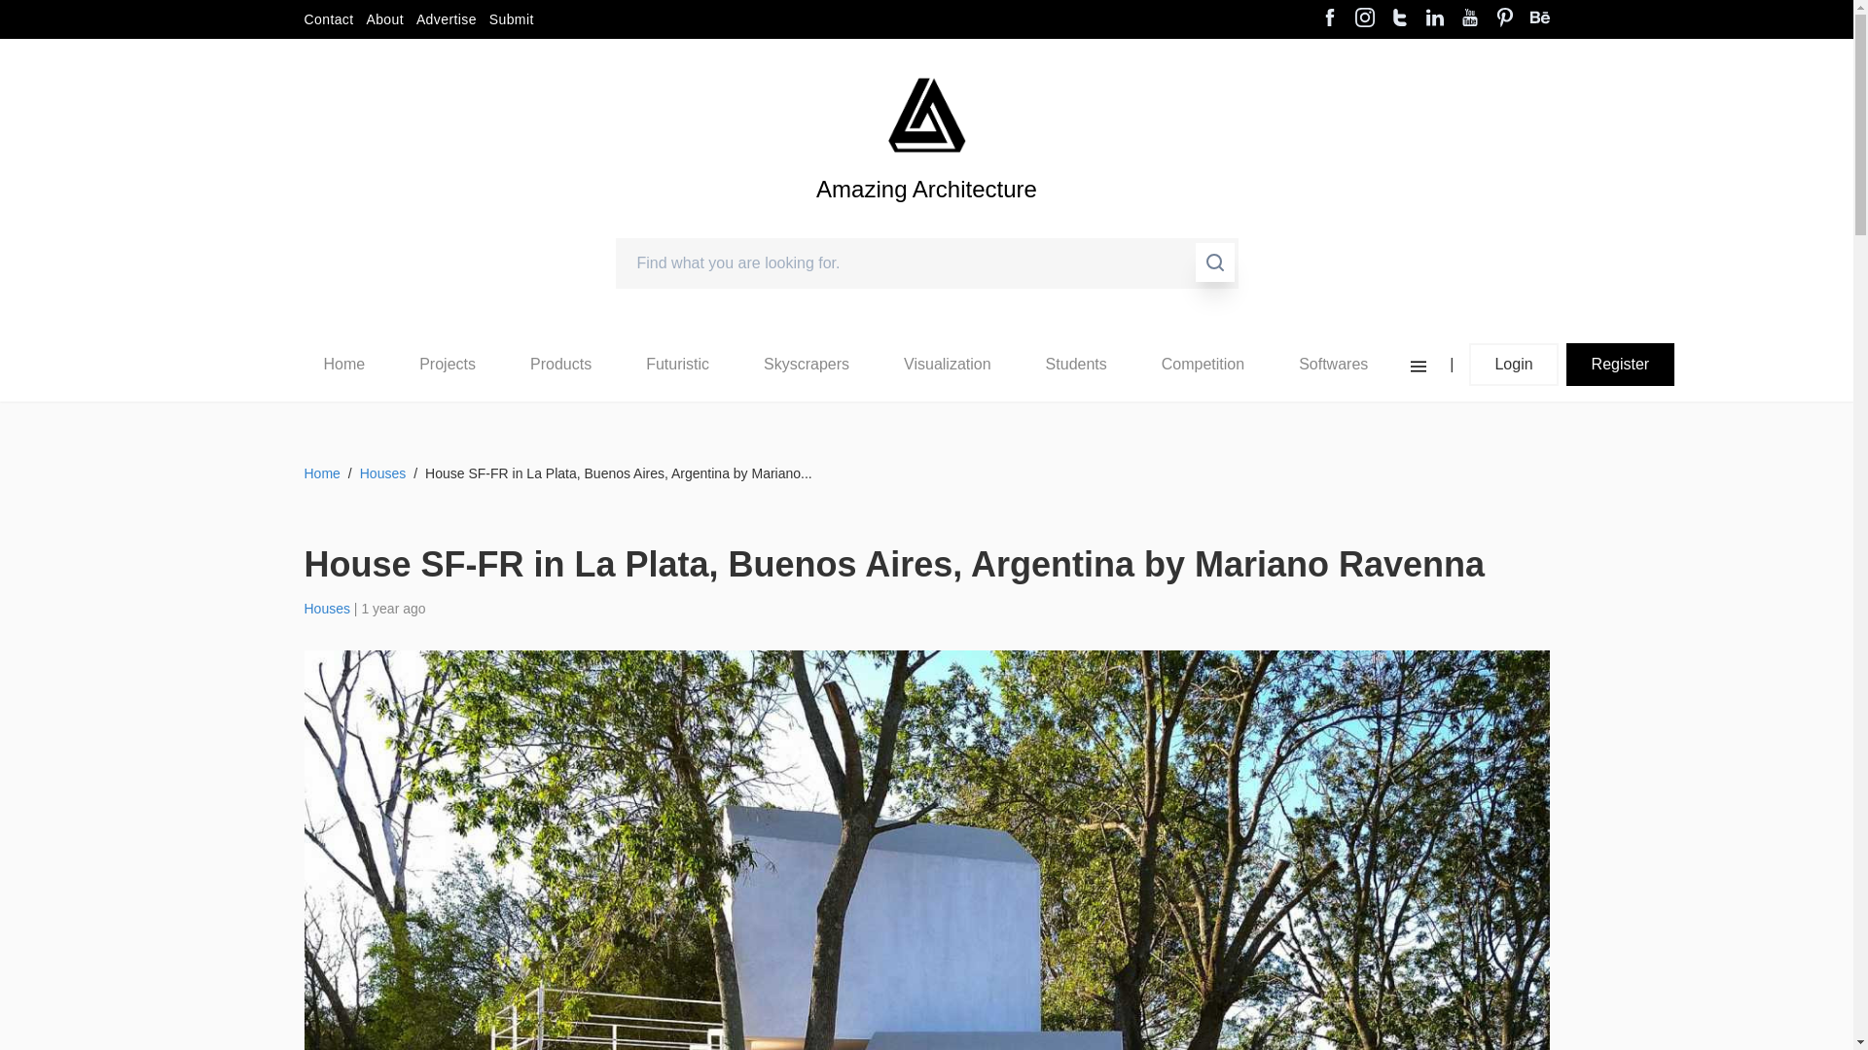  I want to click on Amazing Architecture, so click(926, 222).